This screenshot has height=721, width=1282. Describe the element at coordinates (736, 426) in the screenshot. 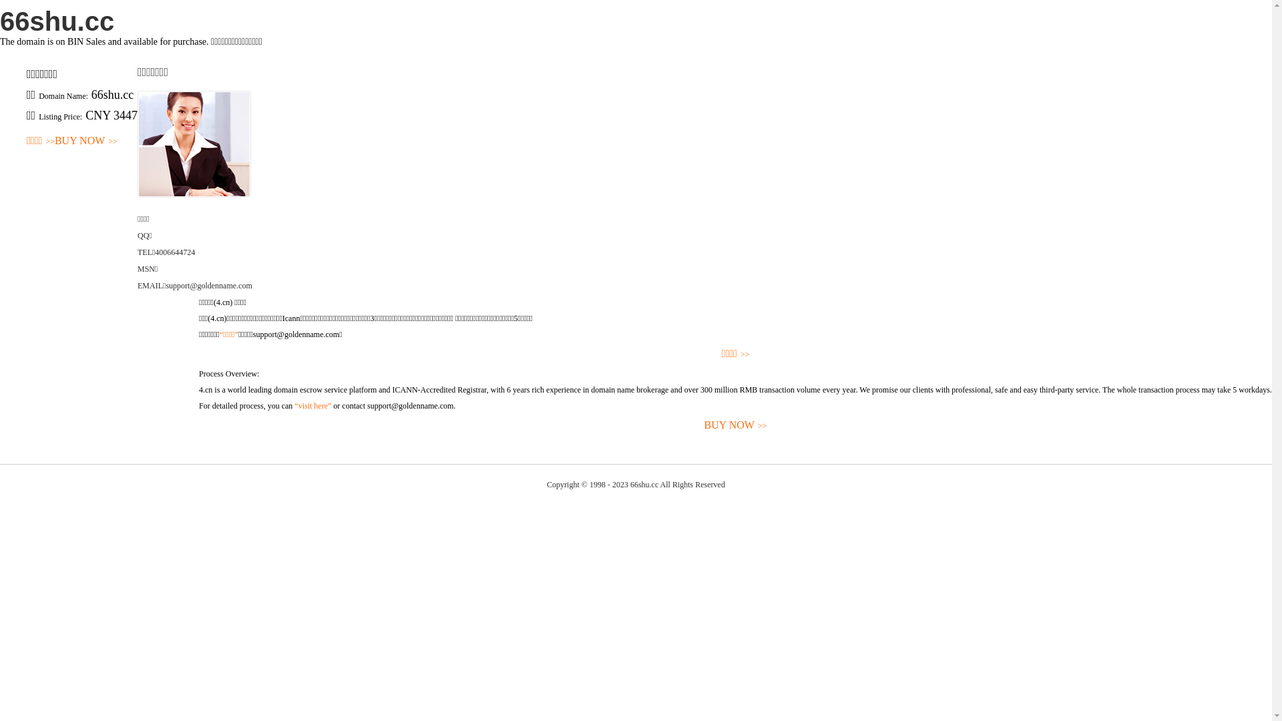

I see `BUY NOW>>` at that location.